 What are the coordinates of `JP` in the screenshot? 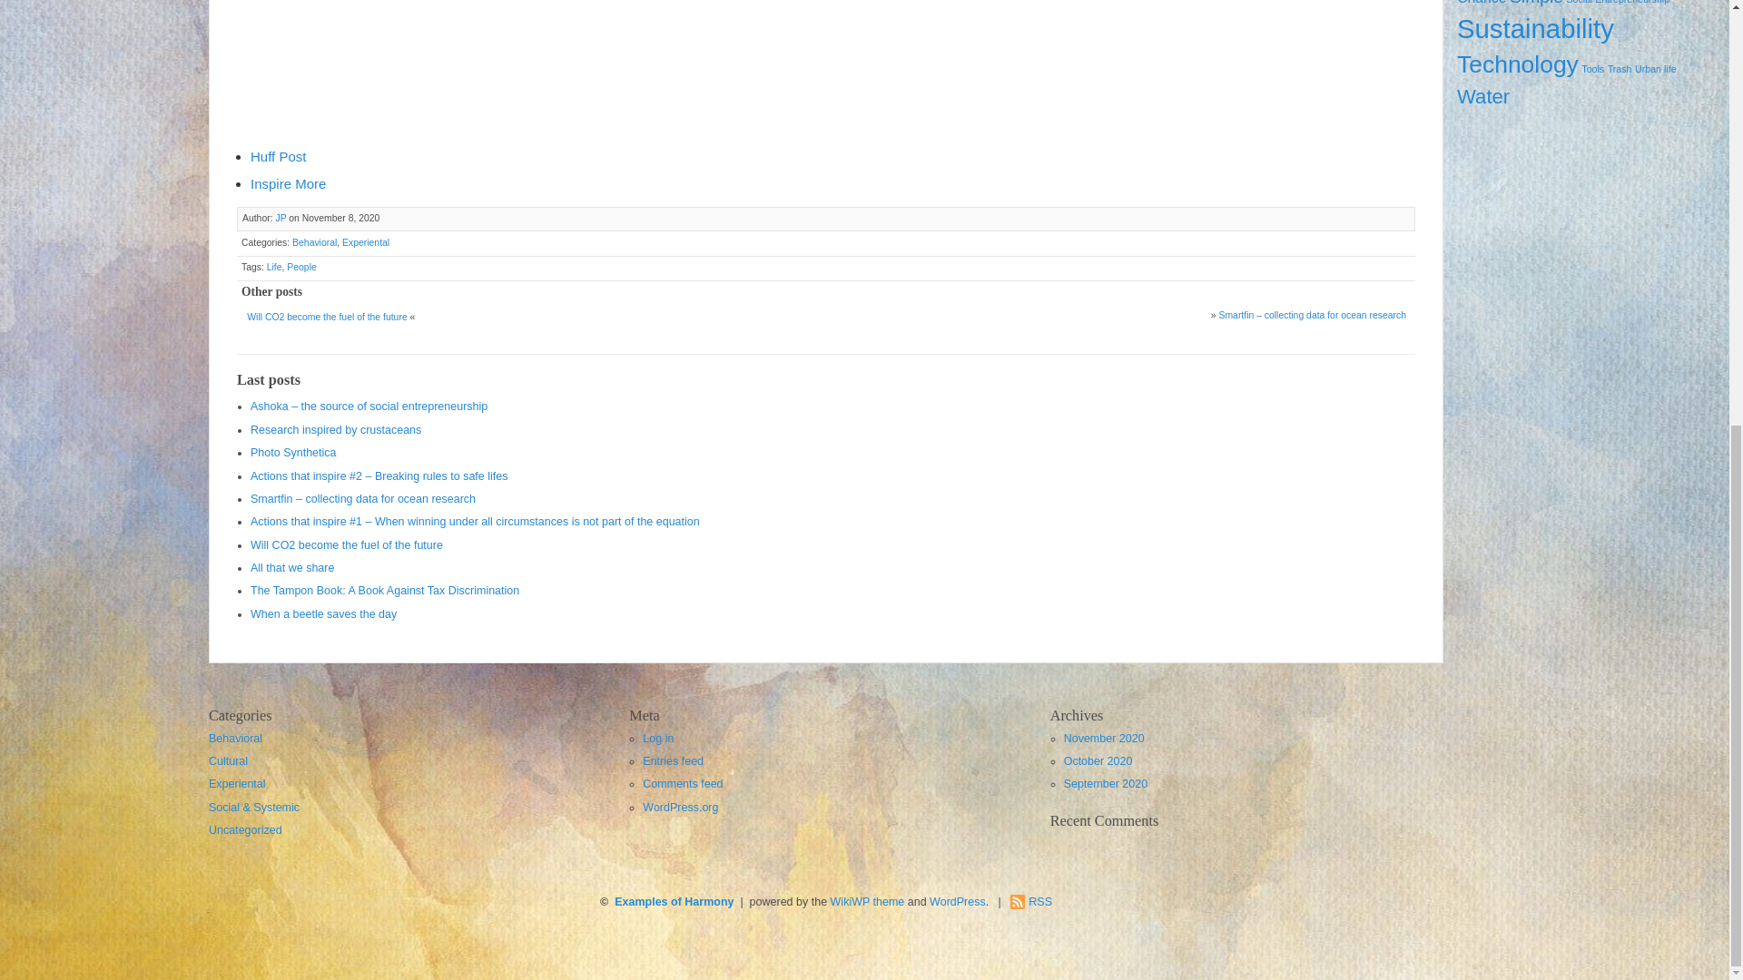 It's located at (280, 218).